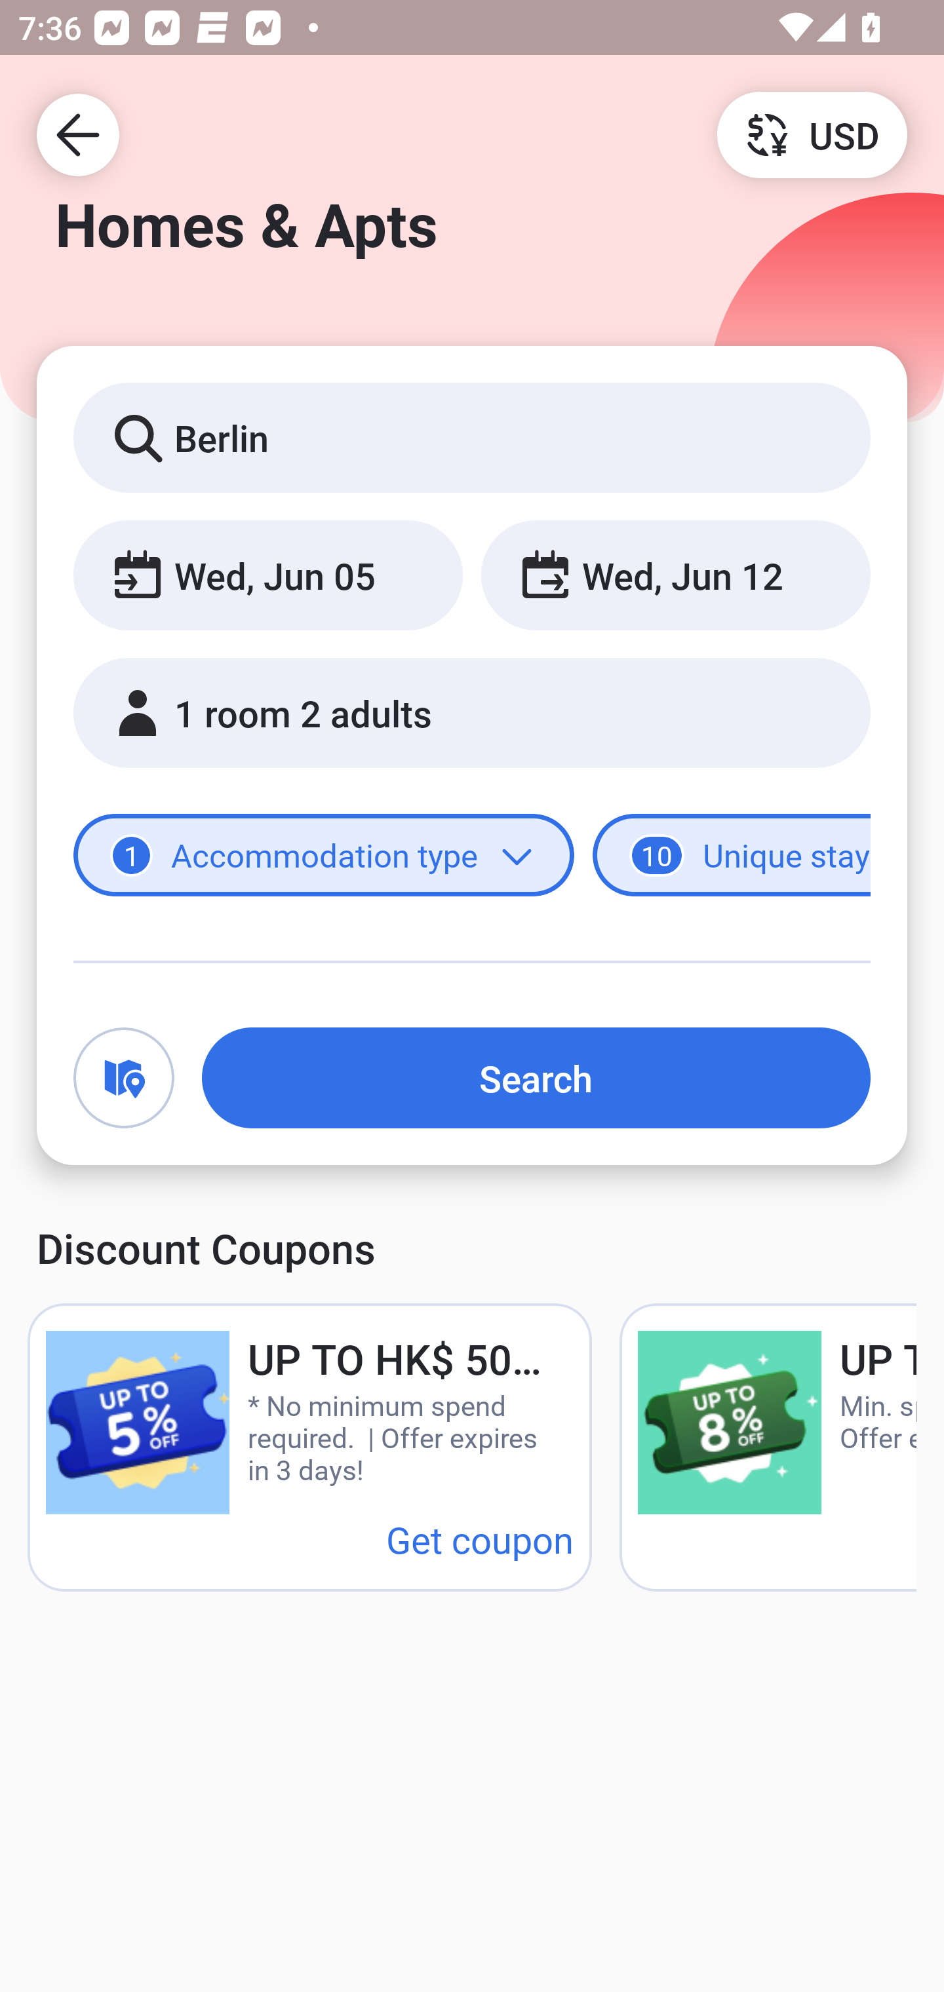 This screenshot has height=1992, width=944. Describe the element at coordinates (812, 134) in the screenshot. I see `USD` at that location.